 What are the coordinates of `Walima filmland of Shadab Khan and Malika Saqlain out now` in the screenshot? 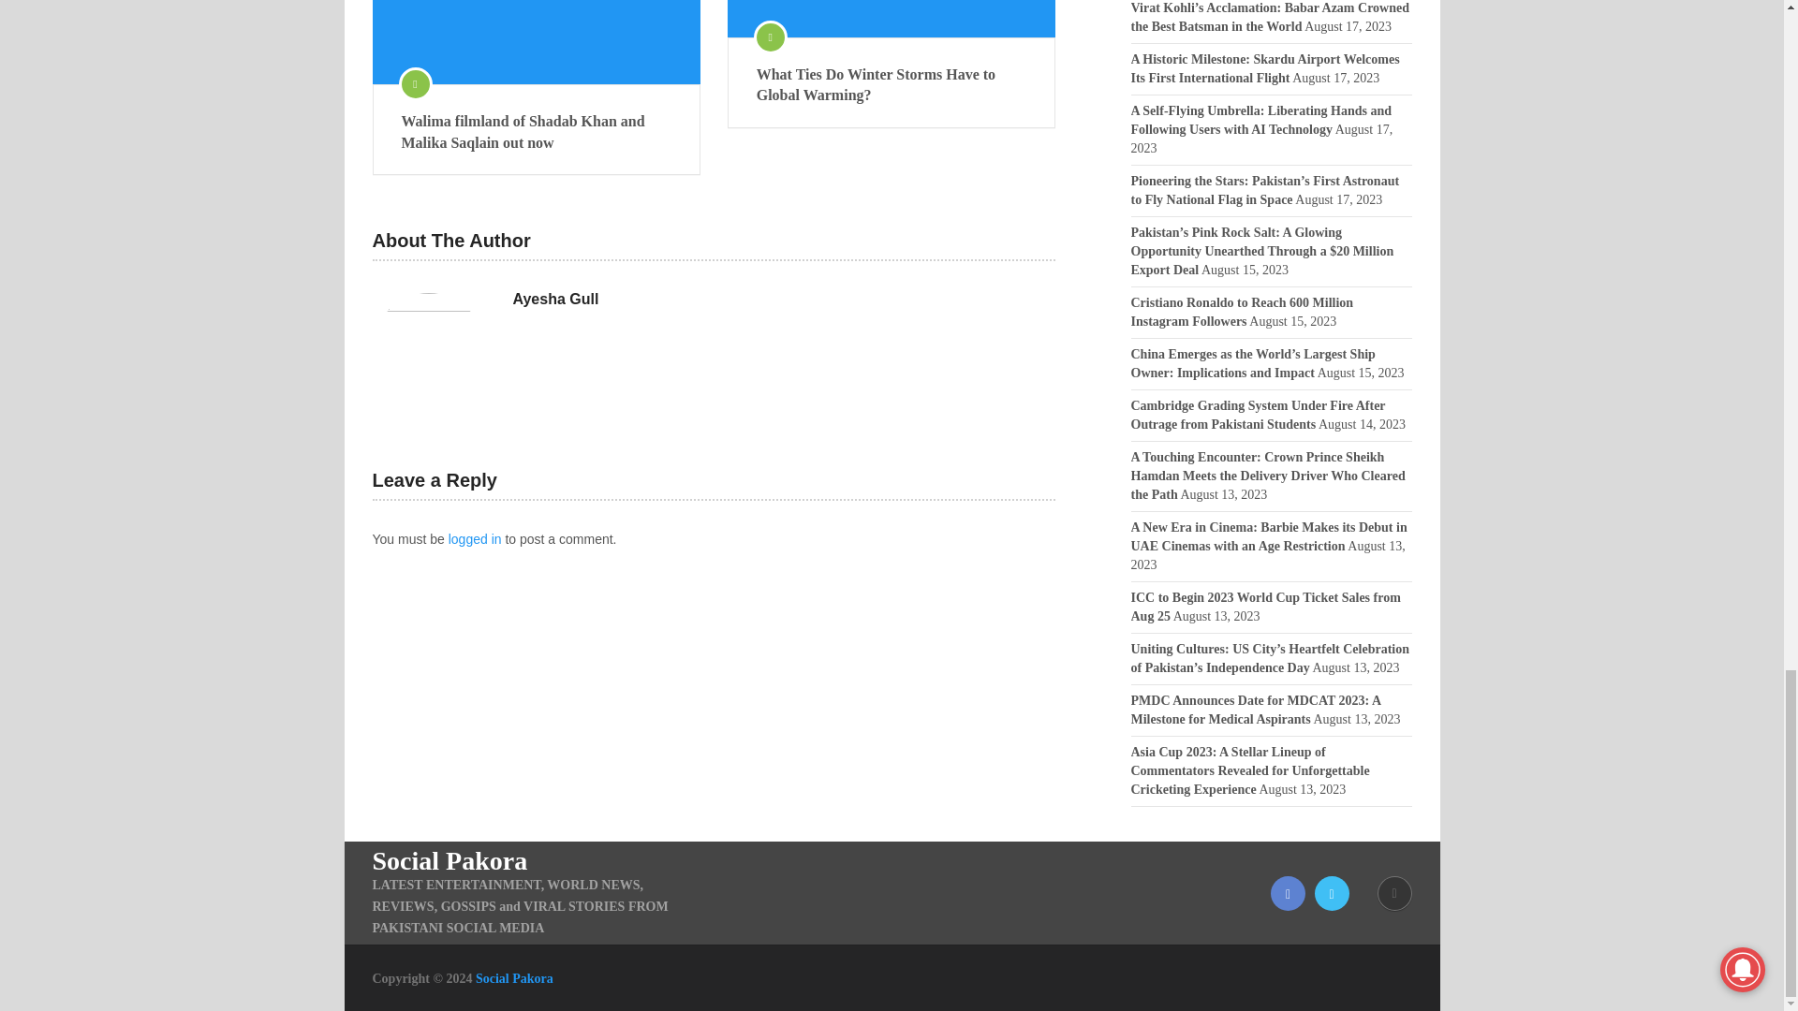 It's located at (536, 132).